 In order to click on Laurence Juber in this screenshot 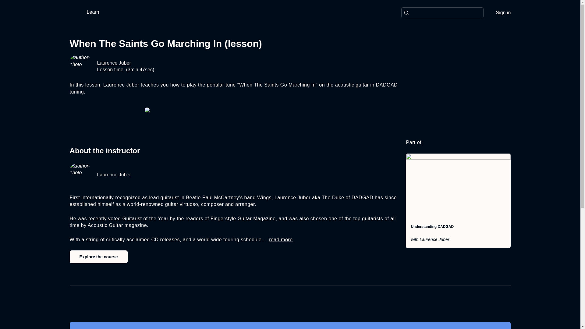, I will do `click(114, 63)`.